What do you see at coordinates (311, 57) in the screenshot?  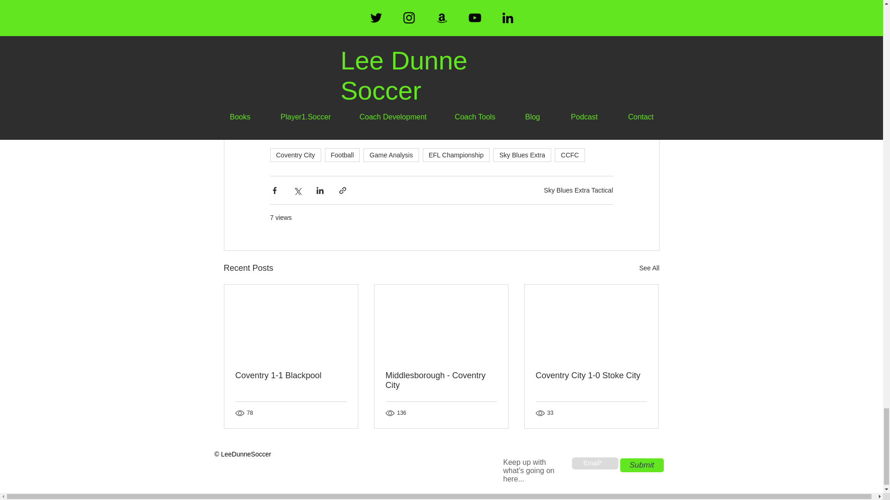 I see `LeeDunneSoccer` at bounding box center [311, 57].